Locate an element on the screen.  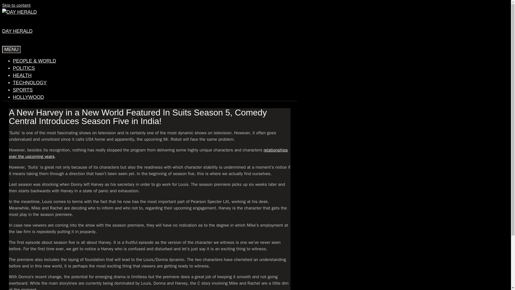
DAY HERALD is located at coordinates (17, 31).